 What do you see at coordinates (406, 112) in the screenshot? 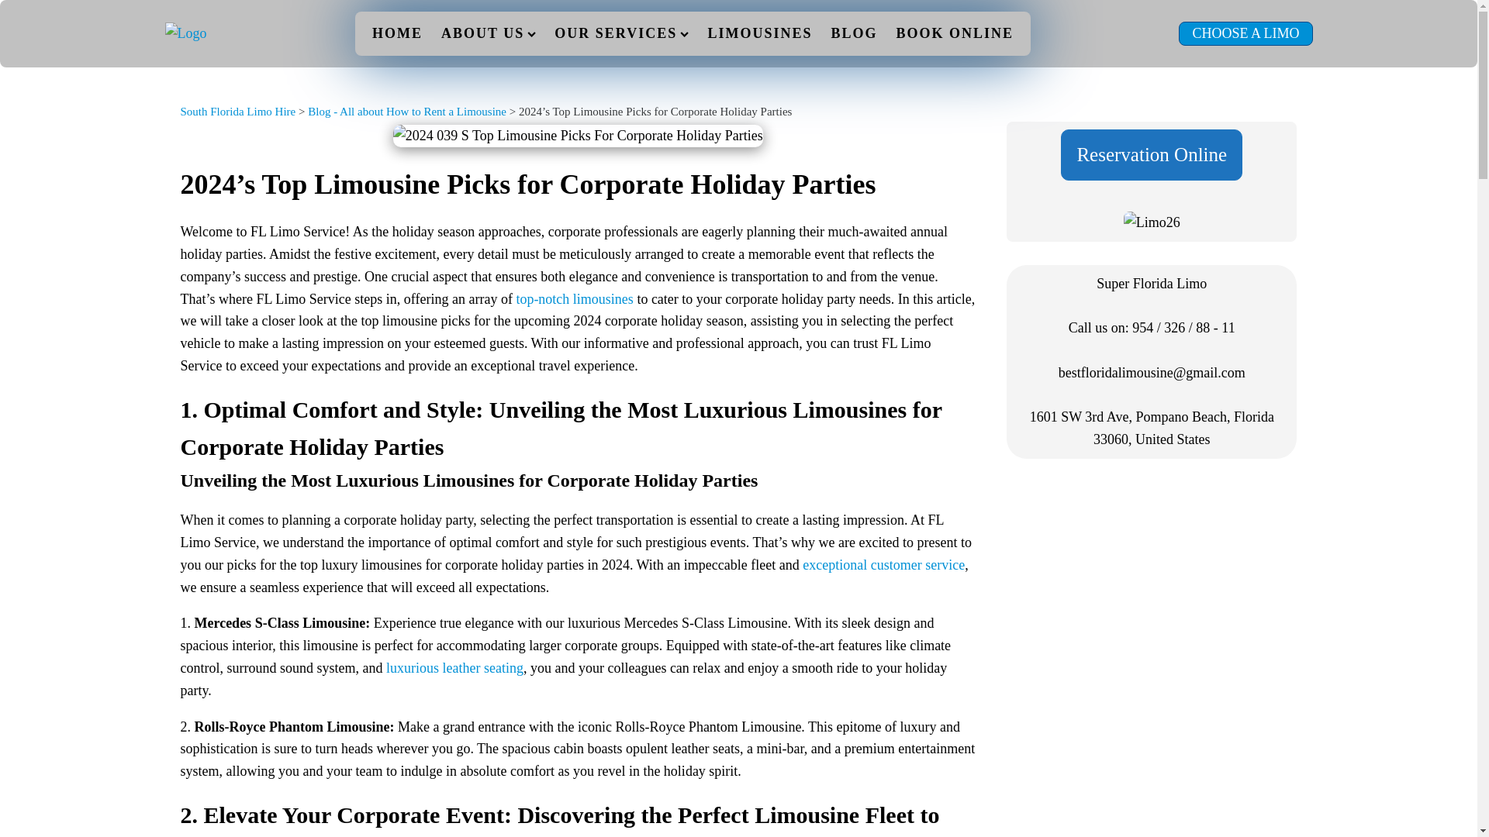
I see `Blog - All about How to Rent a Limousine` at bounding box center [406, 112].